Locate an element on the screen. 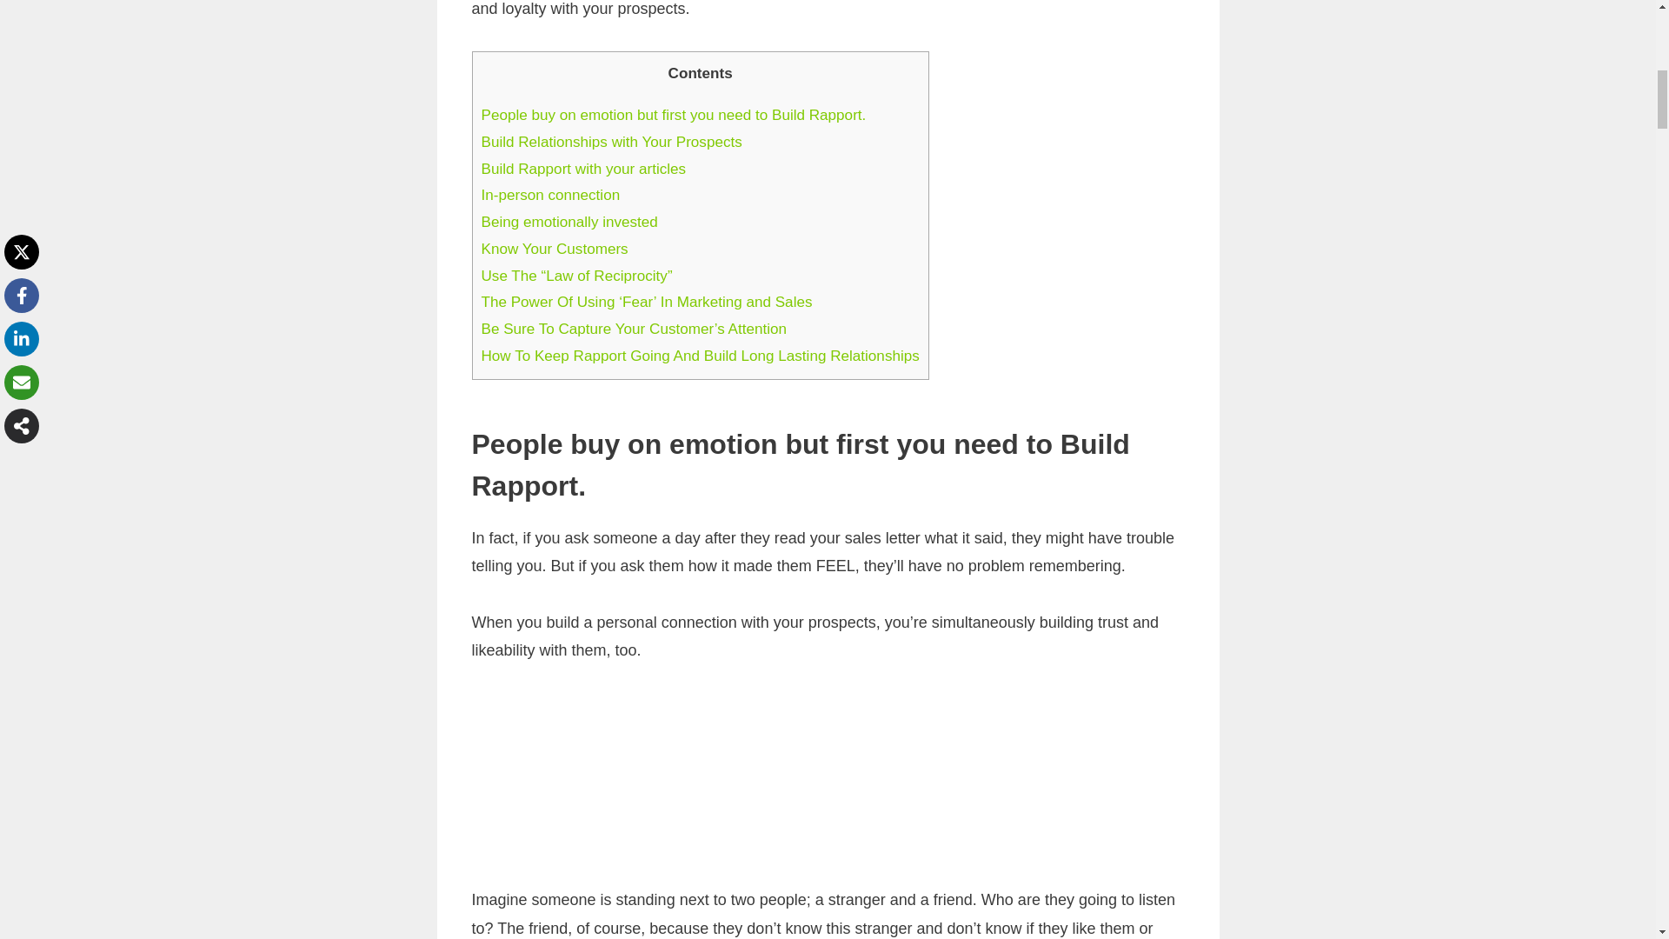 The width and height of the screenshot is (1669, 939). In-person connection is located at coordinates (551, 195).